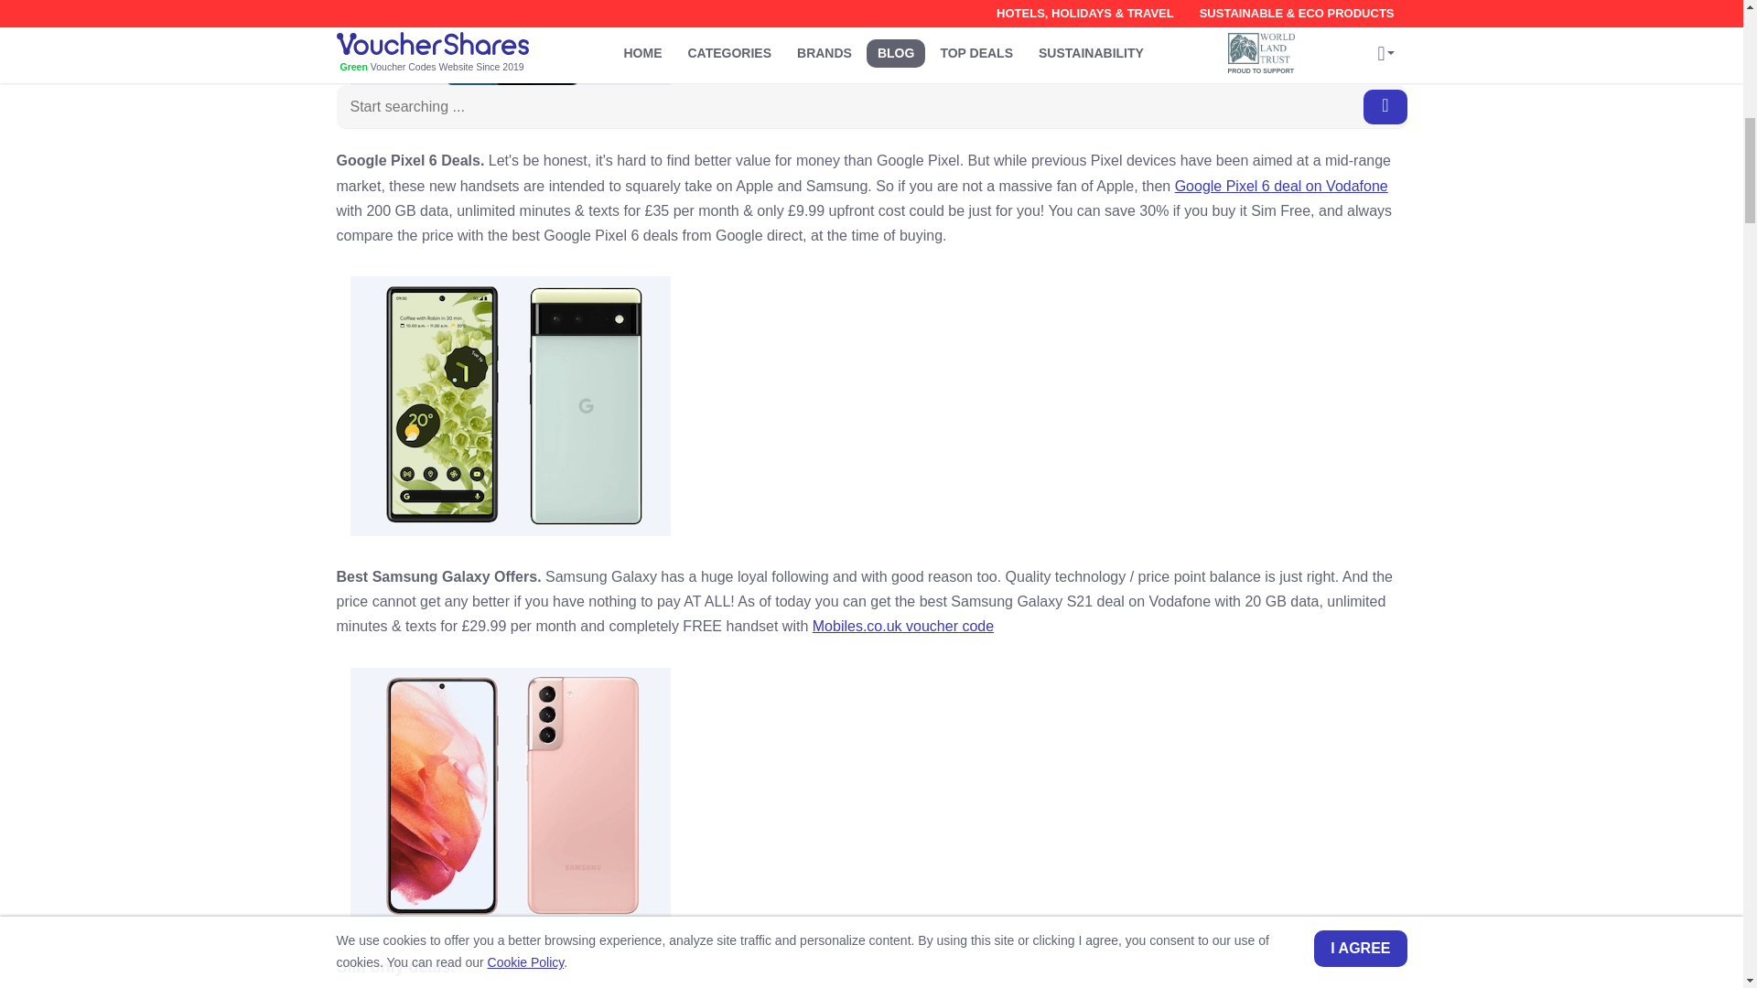 The width and height of the screenshot is (1757, 988). Describe the element at coordinates (902, 626) in the screenshot. I see `Mobiles.co.uk voucher code` at that location.